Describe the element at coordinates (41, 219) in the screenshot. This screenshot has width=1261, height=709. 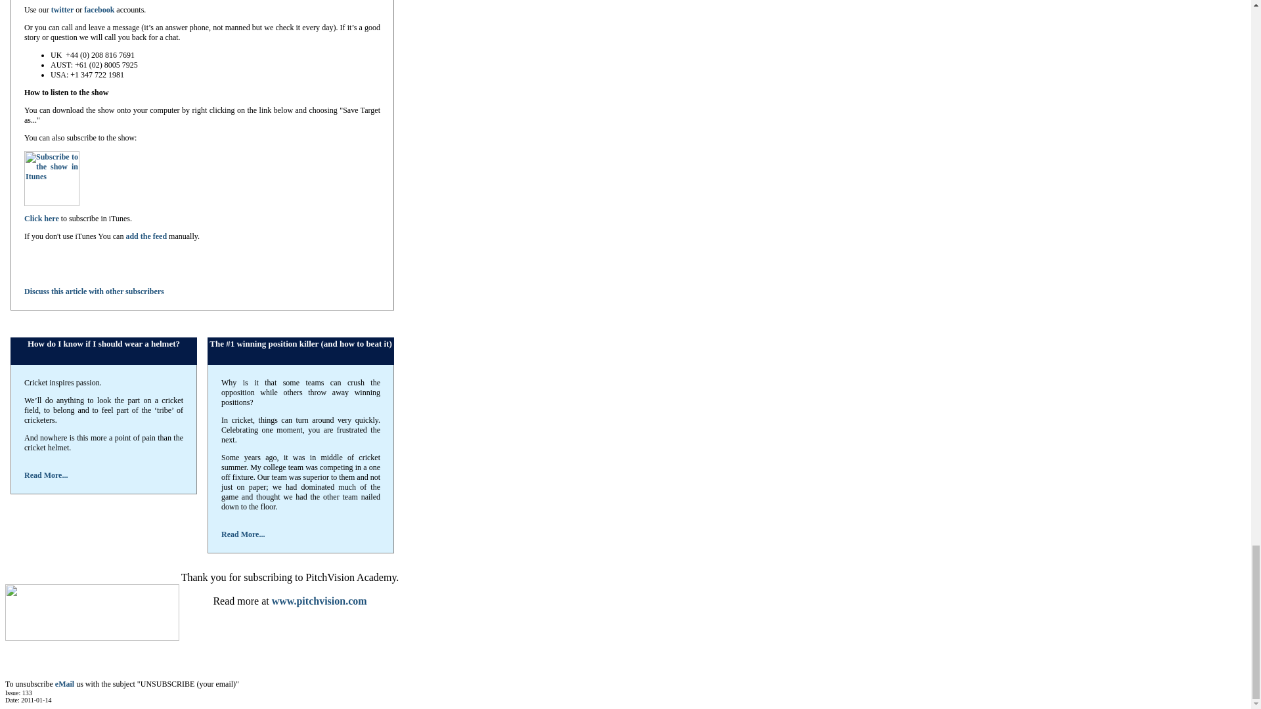
I see `Click here` at that location.